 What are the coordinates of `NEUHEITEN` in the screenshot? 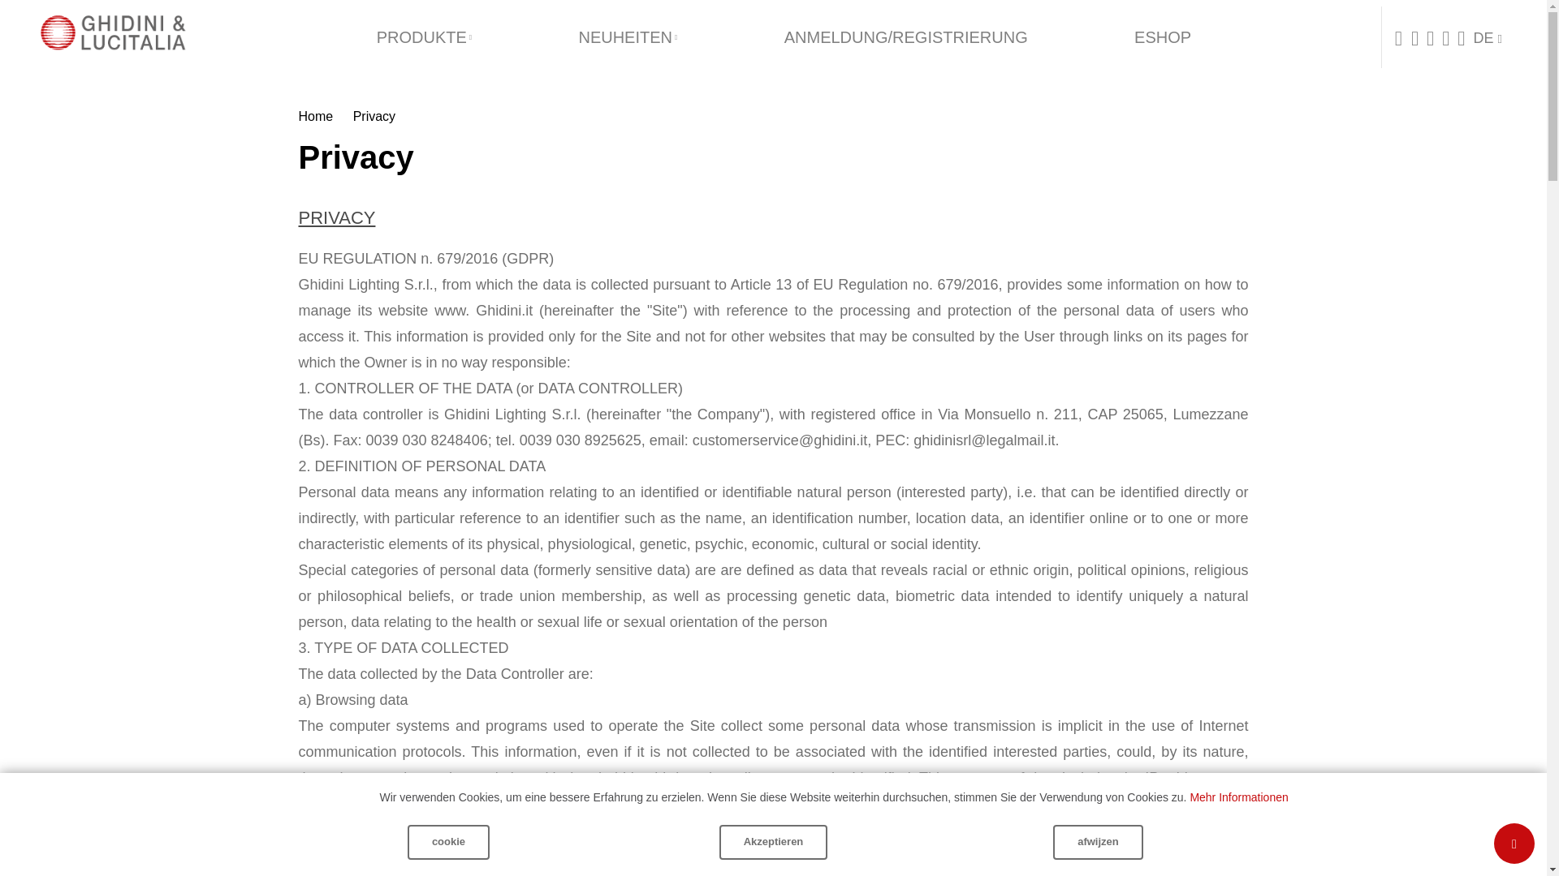 It's located at (628, 36).